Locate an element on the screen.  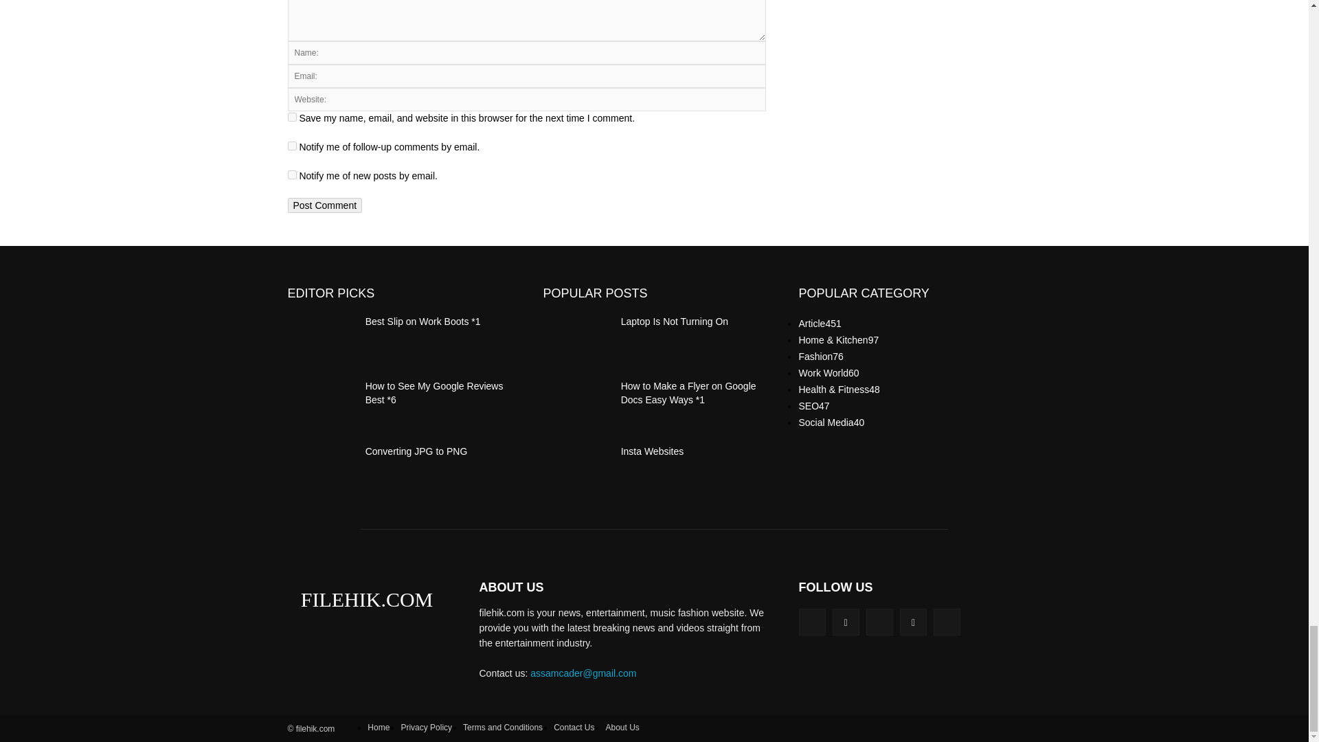
subscribe is located at coordinates (291, 146).